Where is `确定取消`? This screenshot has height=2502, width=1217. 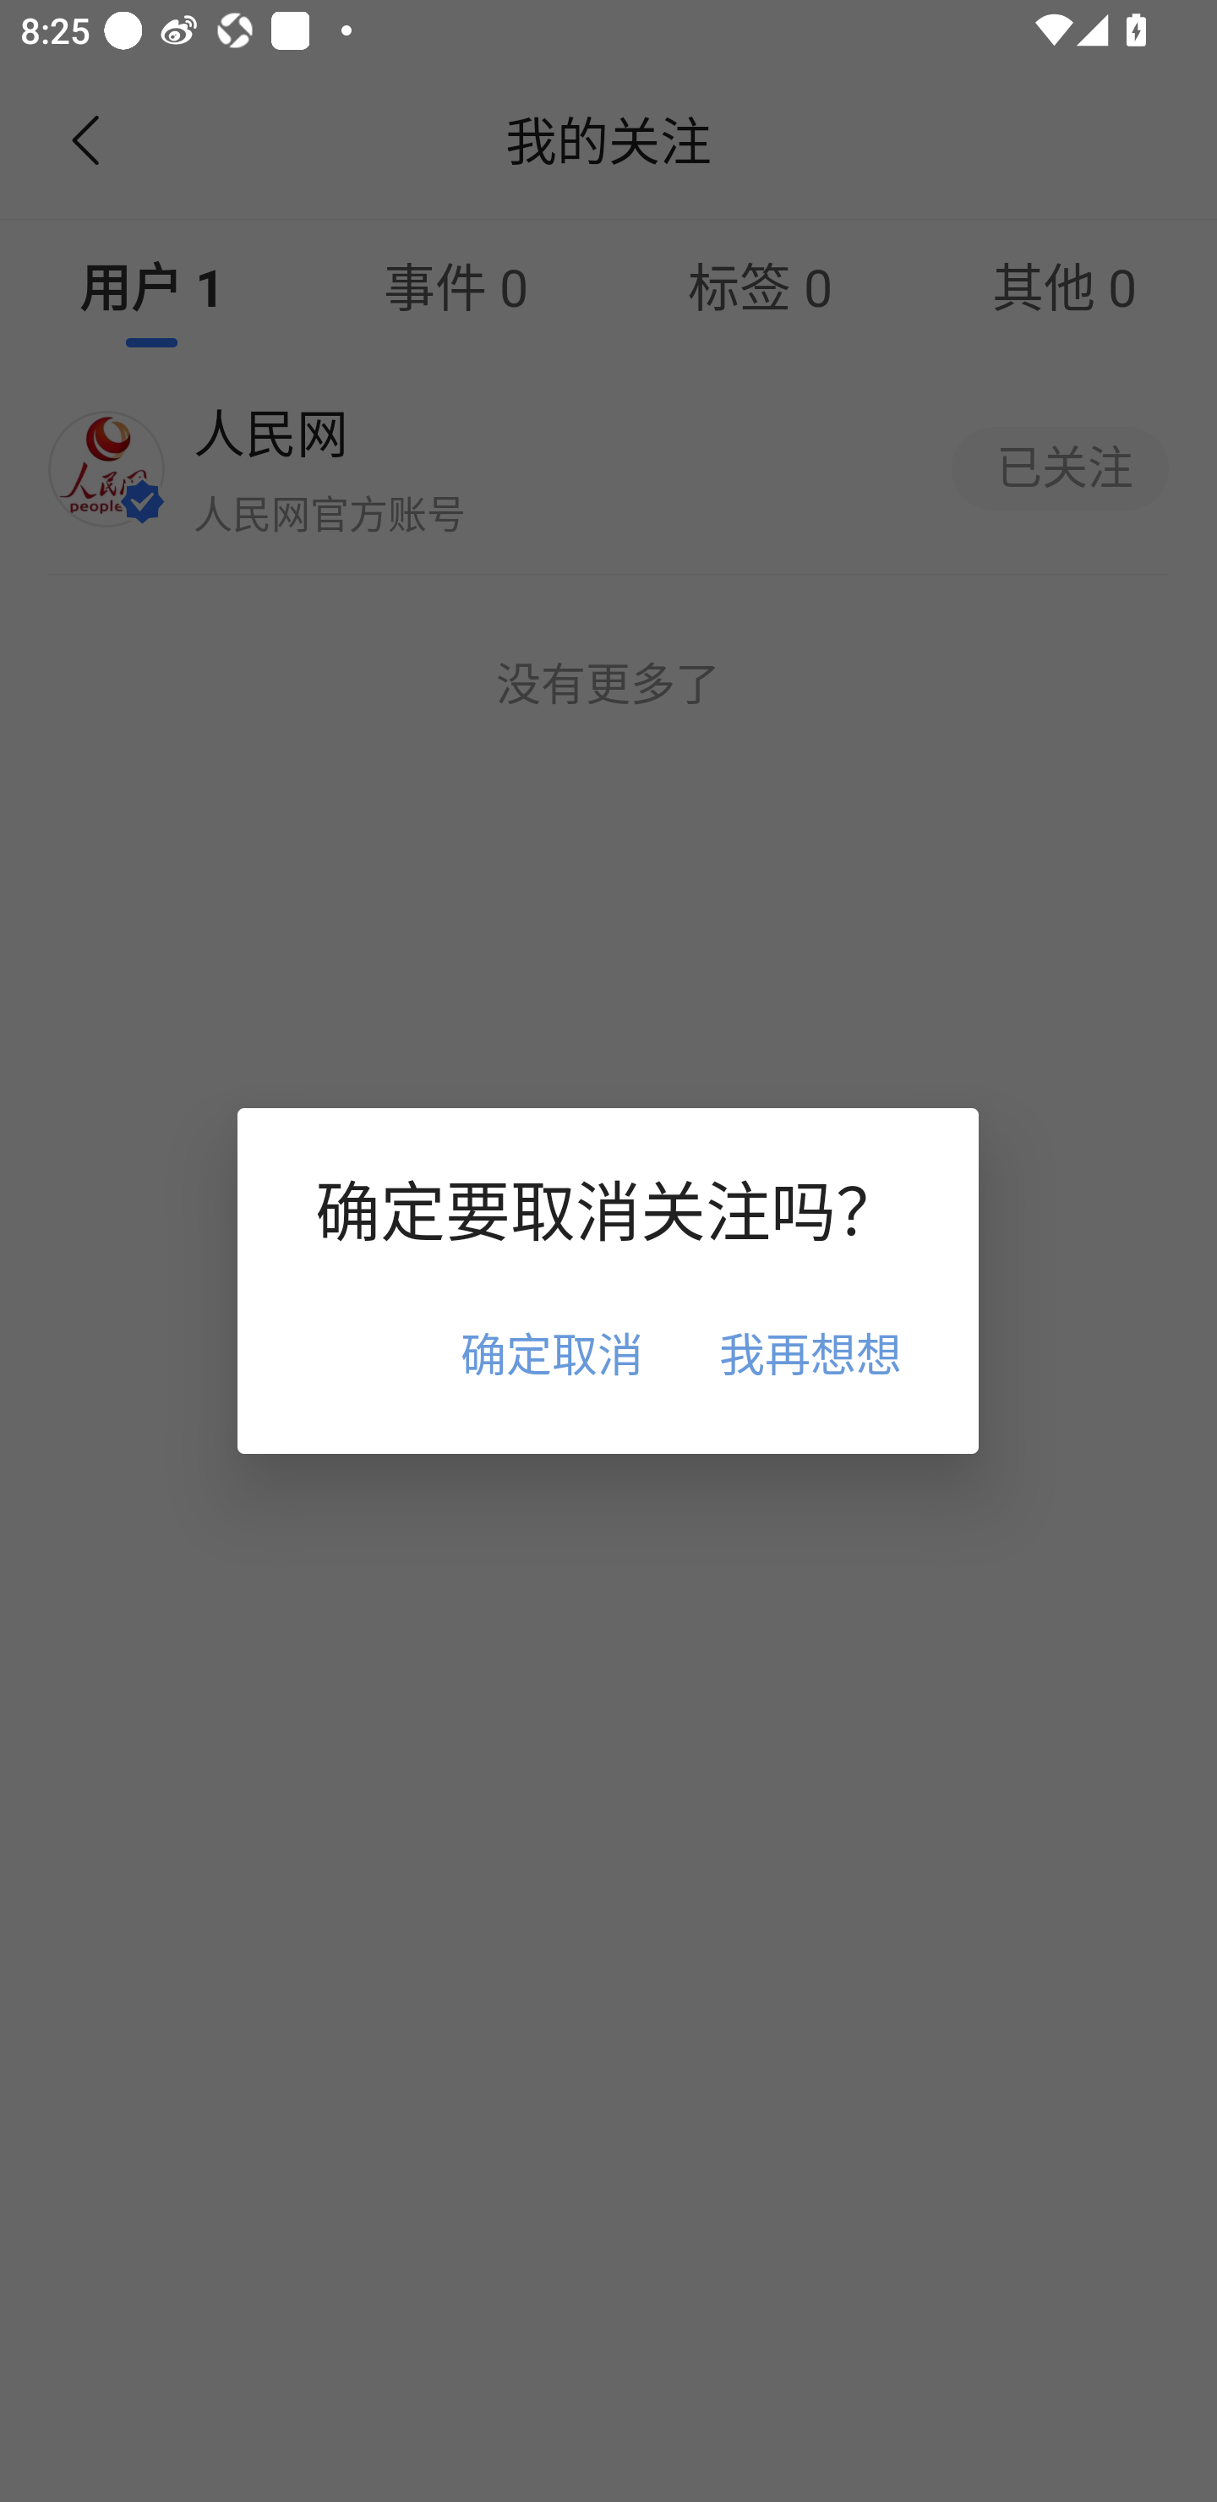 确定取消 is located at coordinates (551, 1352).